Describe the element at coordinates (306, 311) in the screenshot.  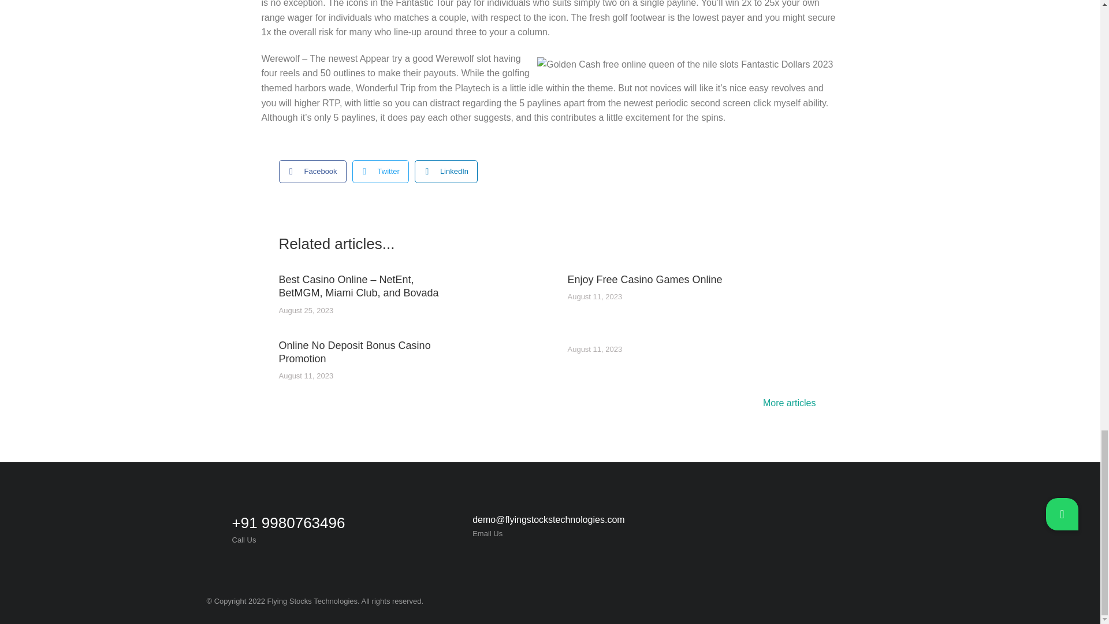
I see `August 25, 2023` at that location.